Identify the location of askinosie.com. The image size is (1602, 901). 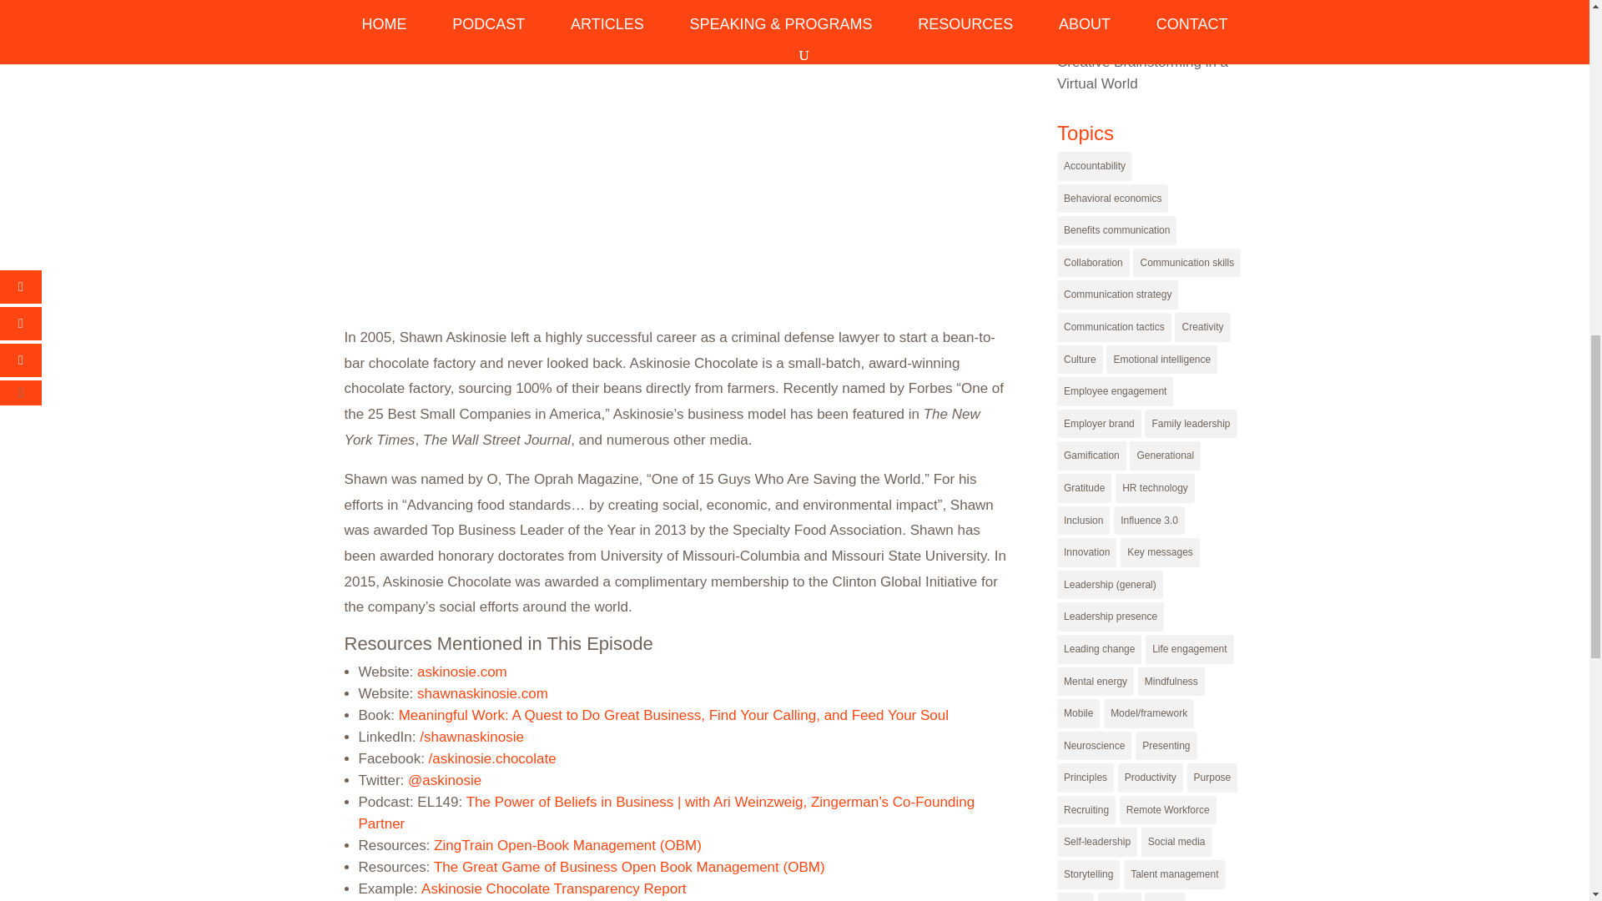
(462, 672).